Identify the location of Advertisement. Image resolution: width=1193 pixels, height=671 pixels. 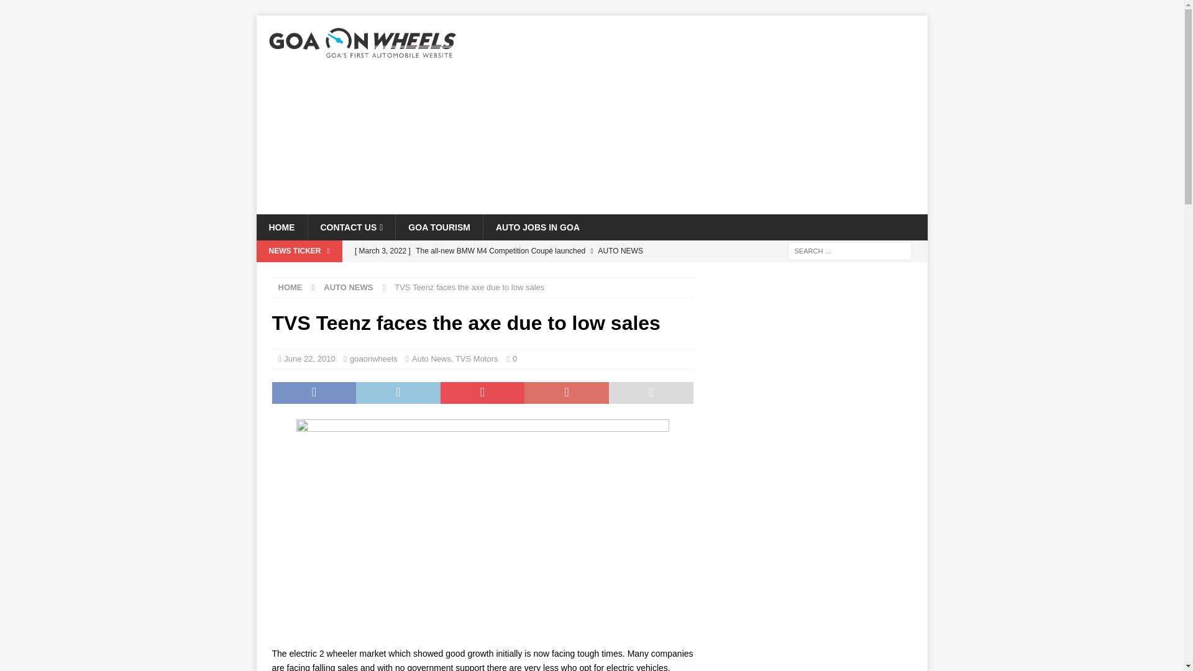
(700, 115).